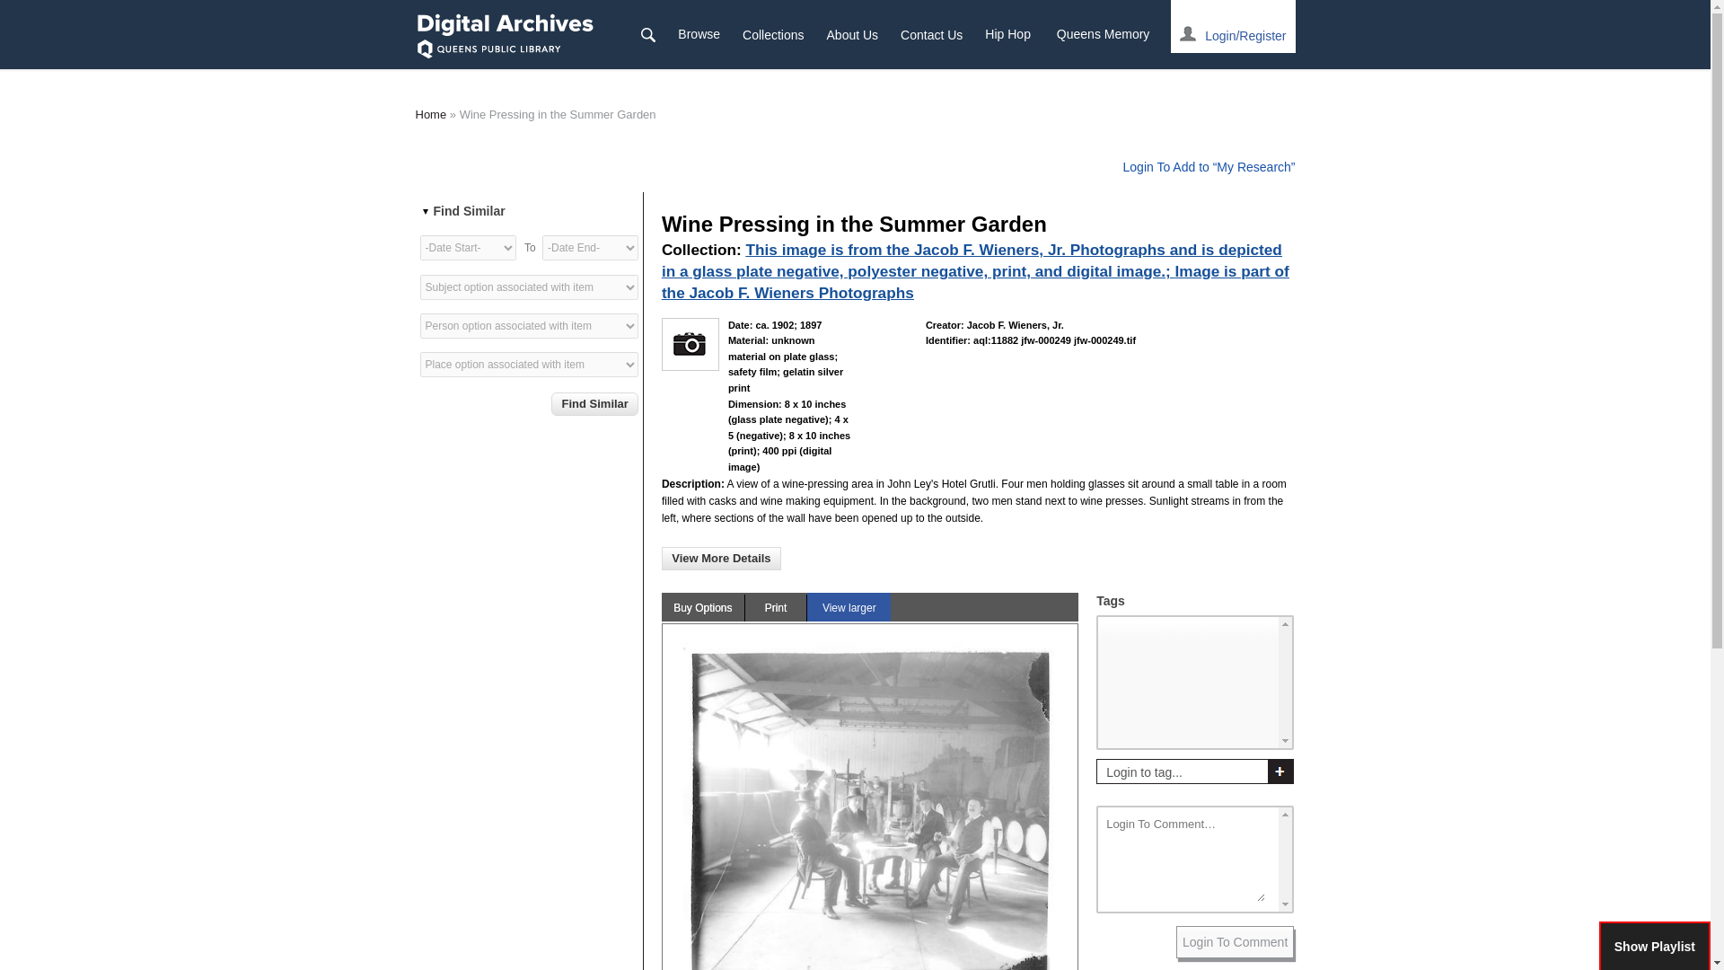  What do you see at coordinates (930, 34) in the screenshot?
I see `Contact Us` at bounding box center [930, 34].